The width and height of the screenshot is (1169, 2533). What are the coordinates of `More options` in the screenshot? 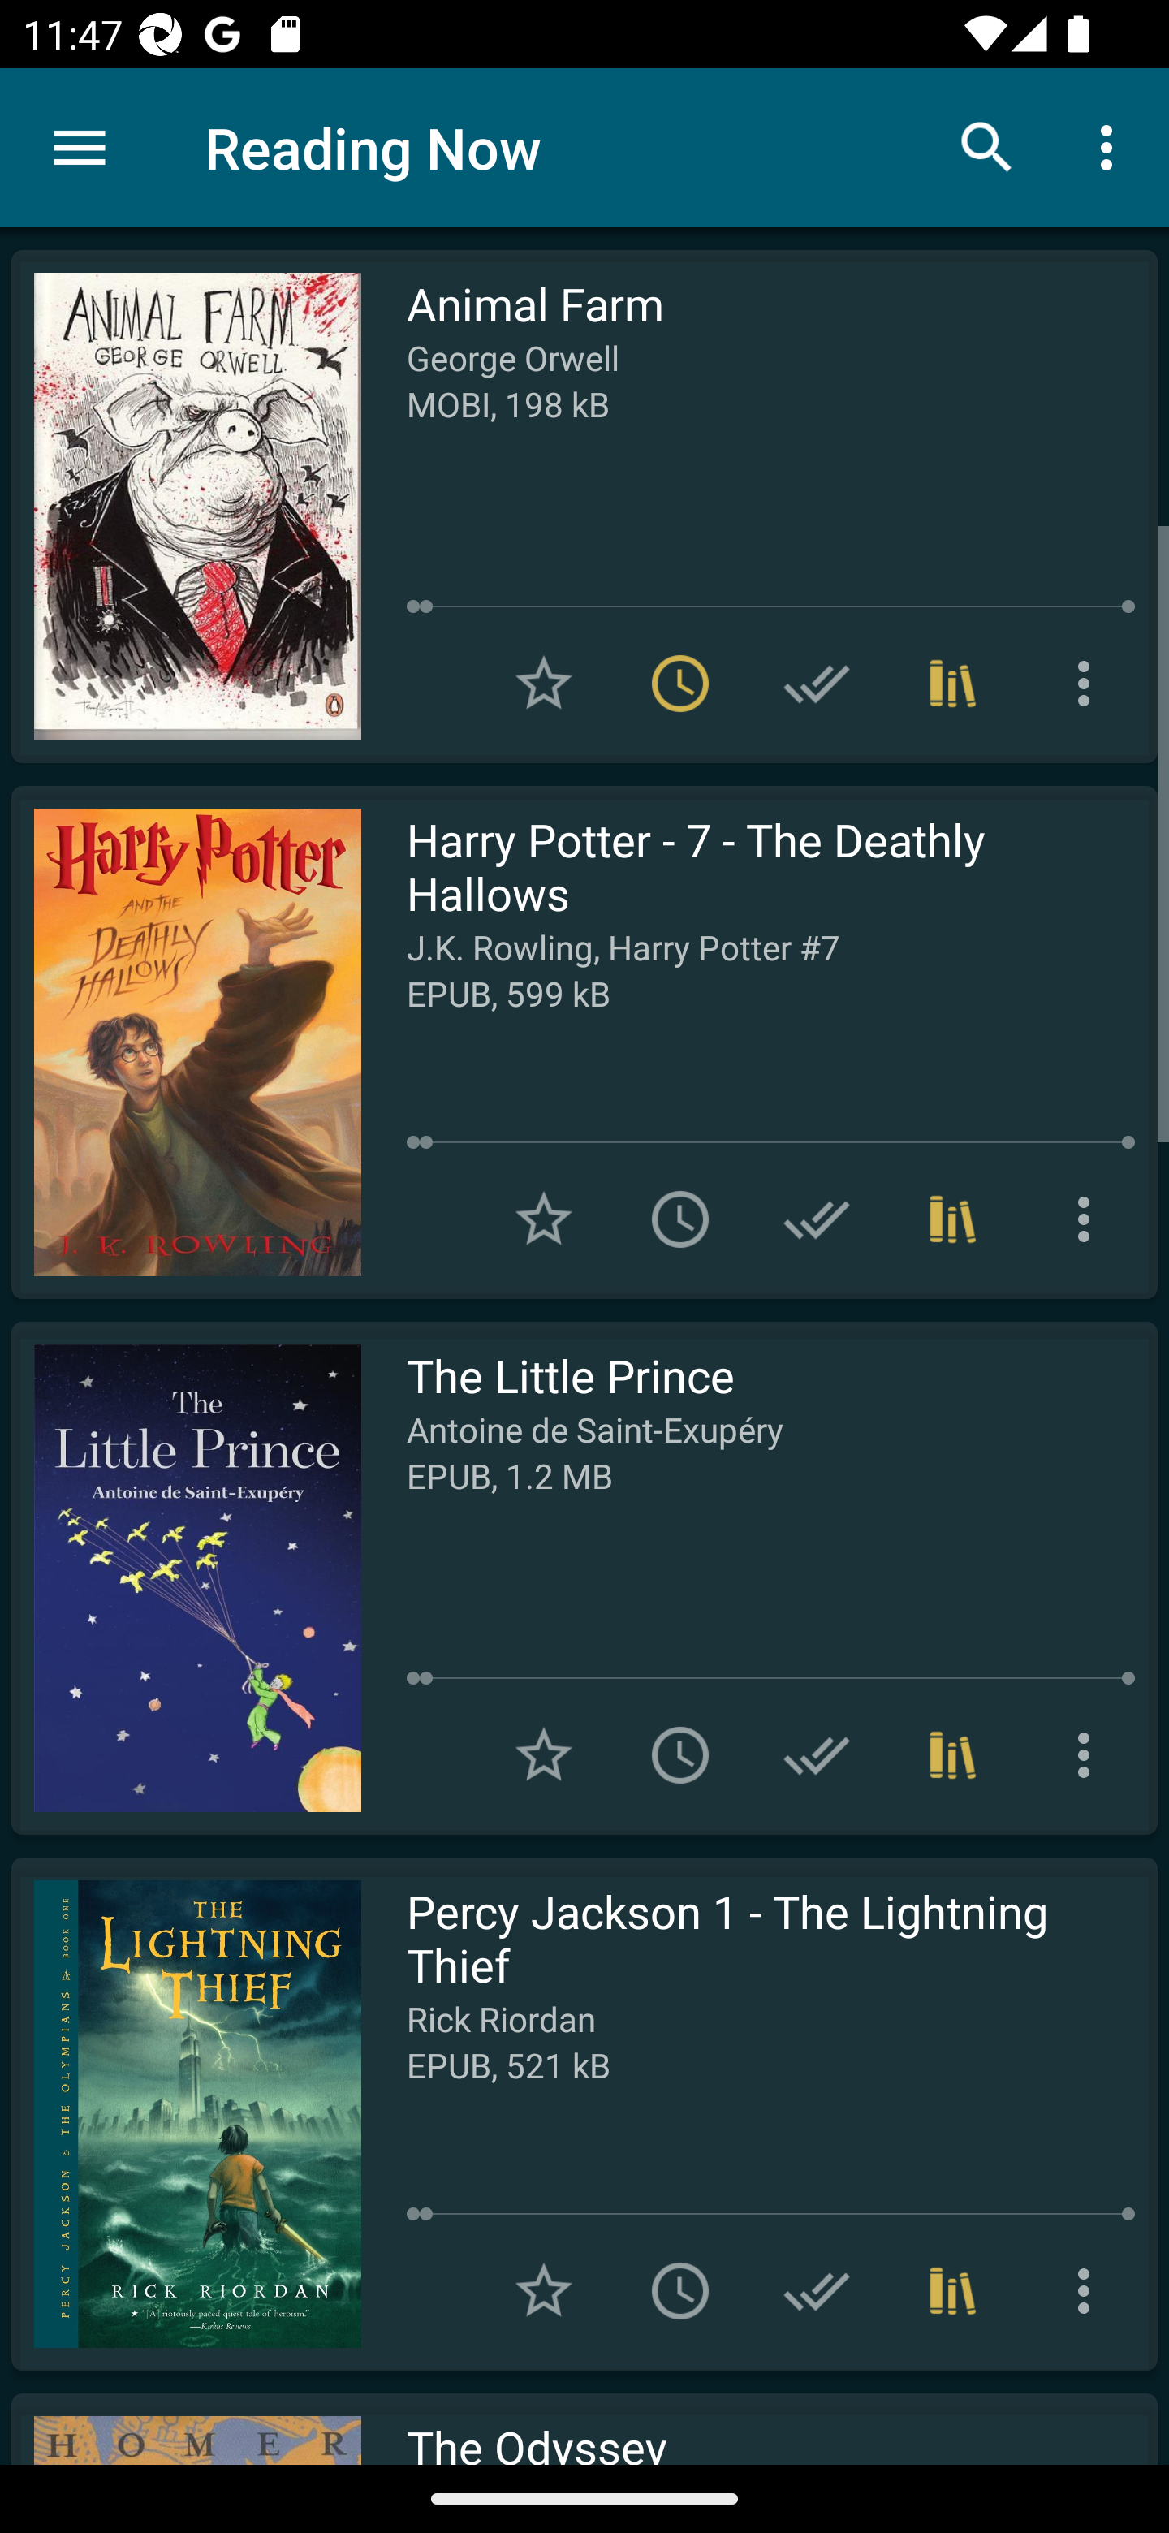 It's located at (1089, 1218).